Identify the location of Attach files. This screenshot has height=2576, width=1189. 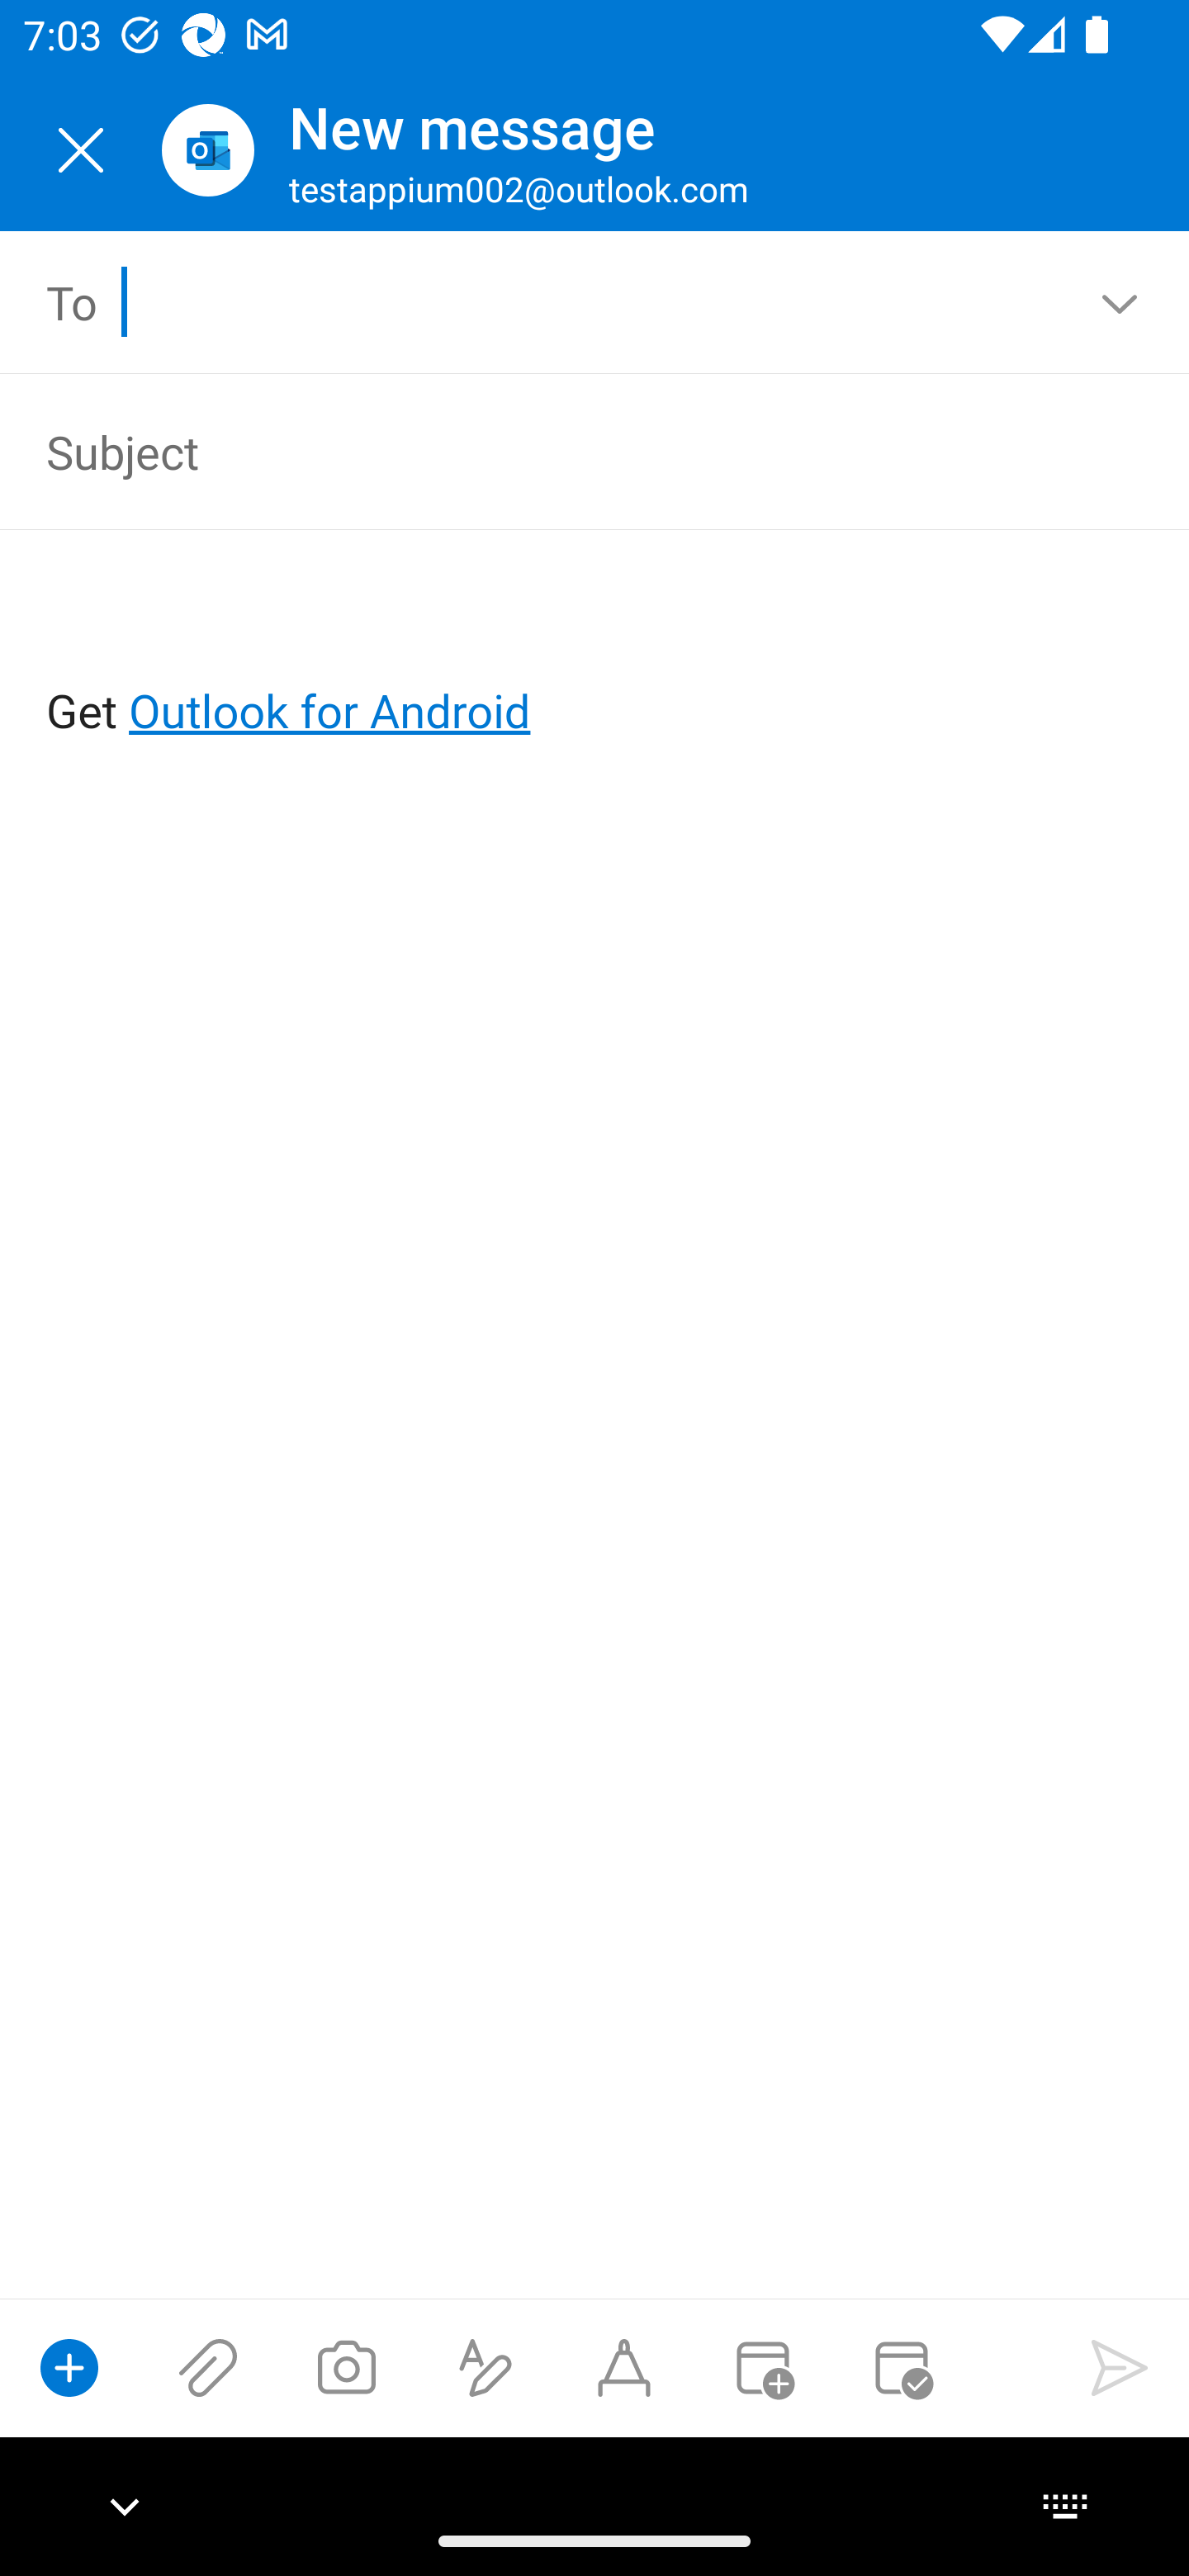
(208, 2367).